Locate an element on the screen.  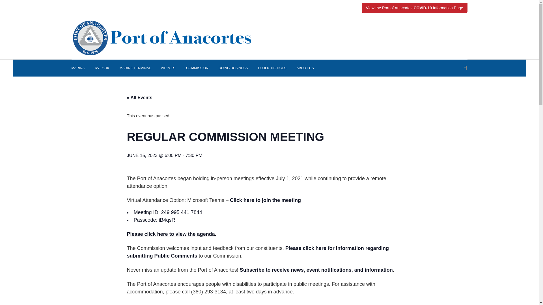
MARINA is located at coordinates (80, 68).